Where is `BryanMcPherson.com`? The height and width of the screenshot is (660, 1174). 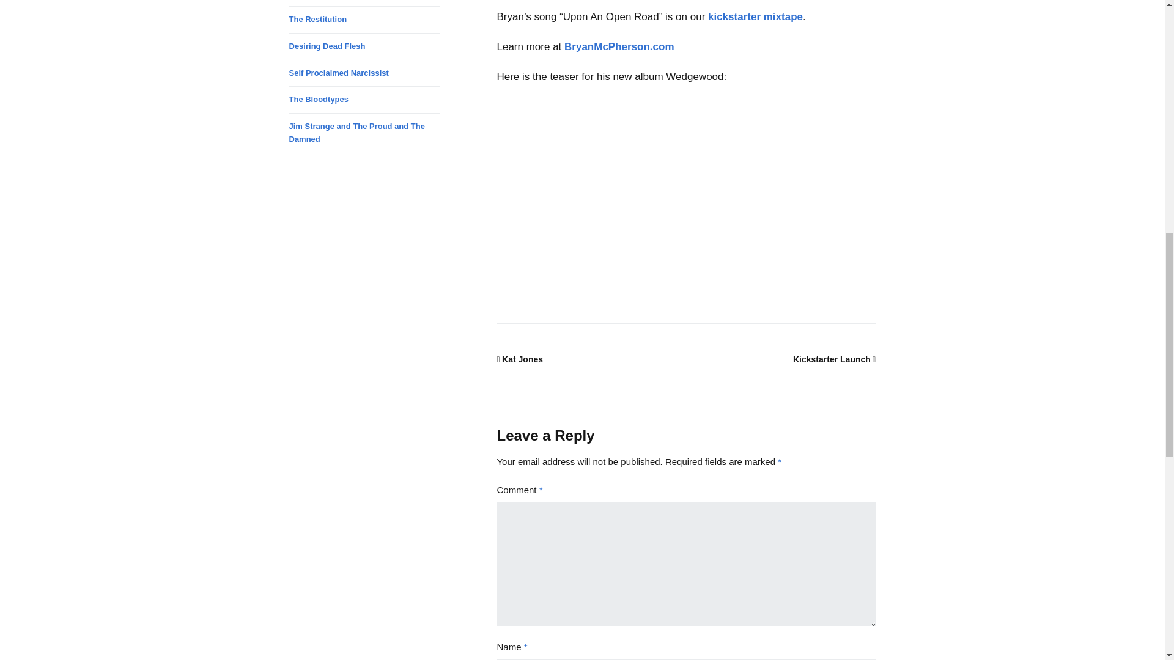 BryanMcPherson.com is located at coordinates (619, 46).